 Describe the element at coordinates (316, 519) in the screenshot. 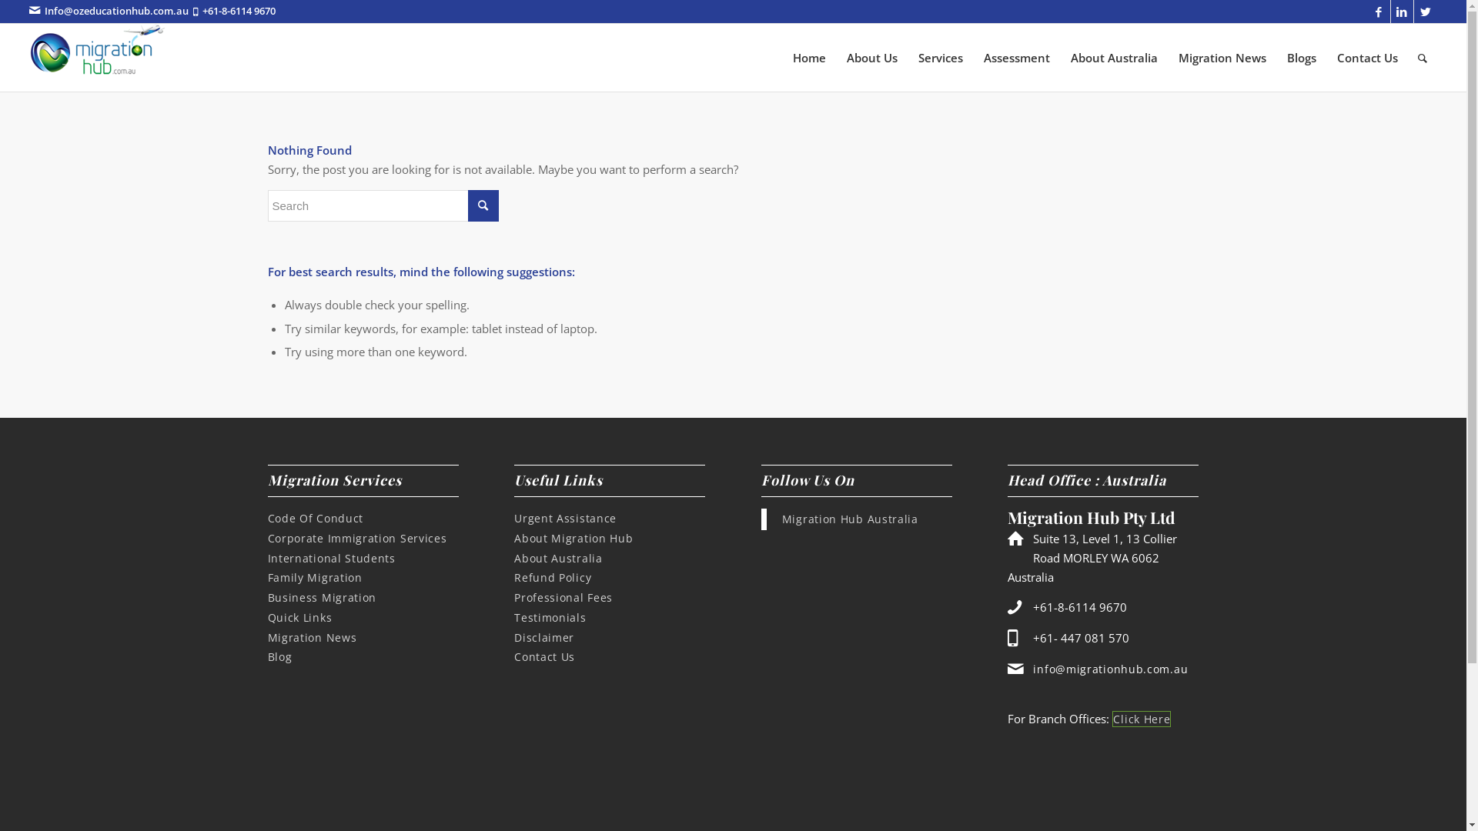

I see `Code Of Conduct` at that location.